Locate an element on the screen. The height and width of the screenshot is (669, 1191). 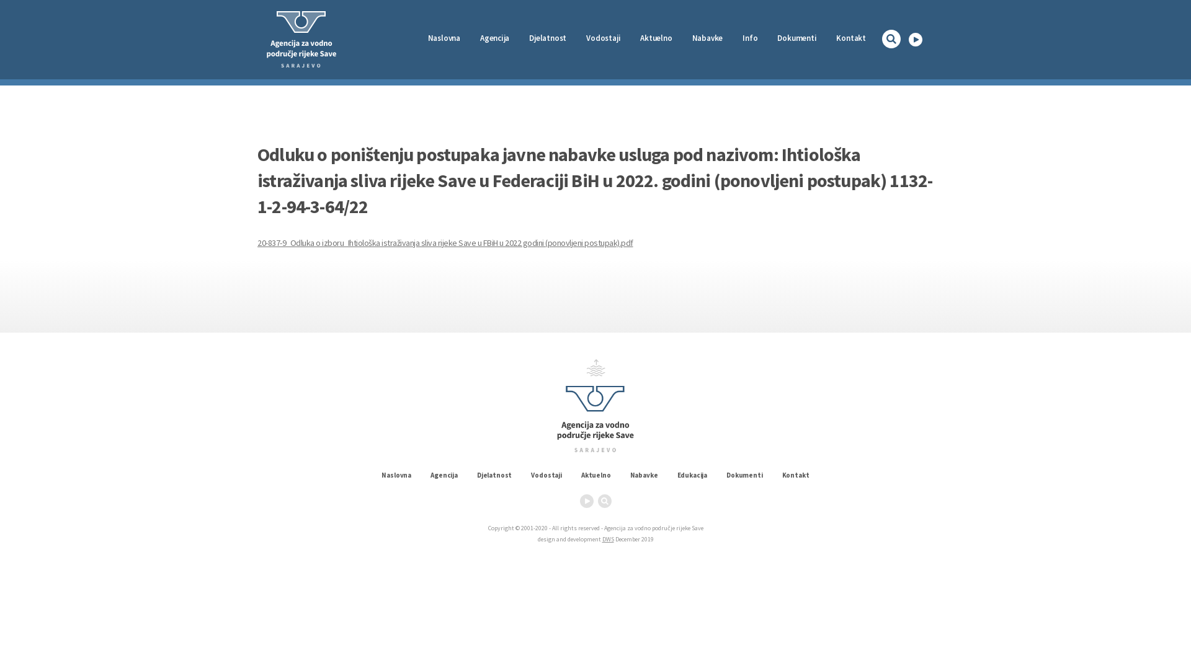
Aktuelno is located at coordinates (596, 475).